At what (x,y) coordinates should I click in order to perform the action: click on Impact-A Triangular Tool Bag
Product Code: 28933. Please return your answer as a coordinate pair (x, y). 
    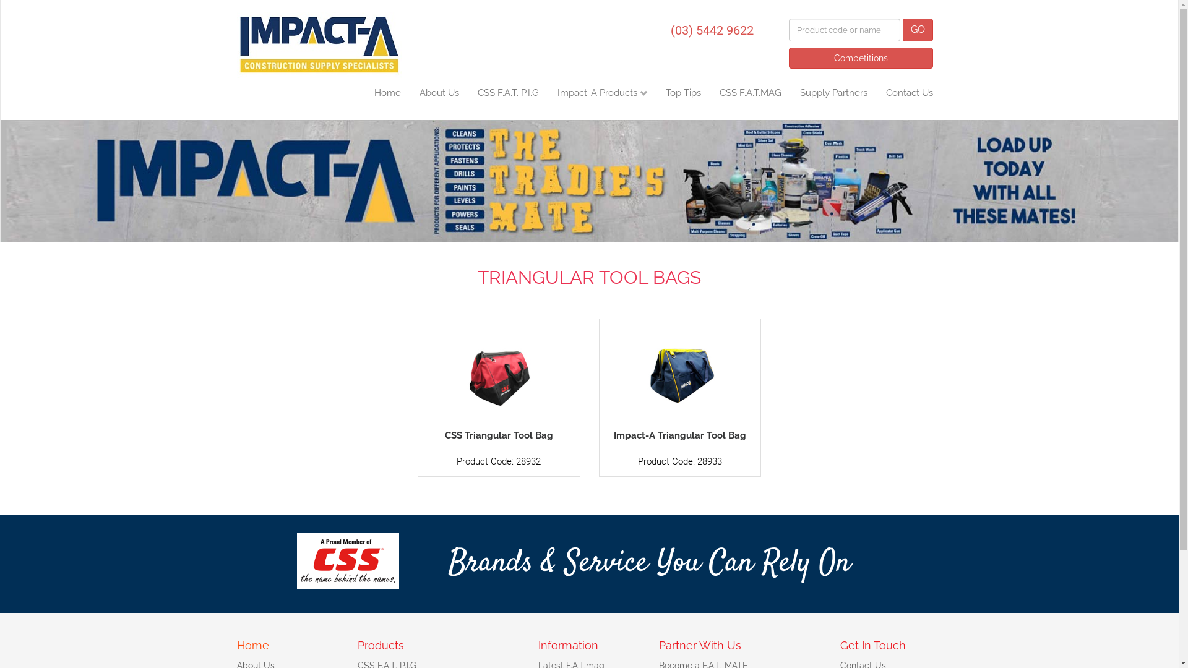
    Looking at the image, I should click on (681, 397).